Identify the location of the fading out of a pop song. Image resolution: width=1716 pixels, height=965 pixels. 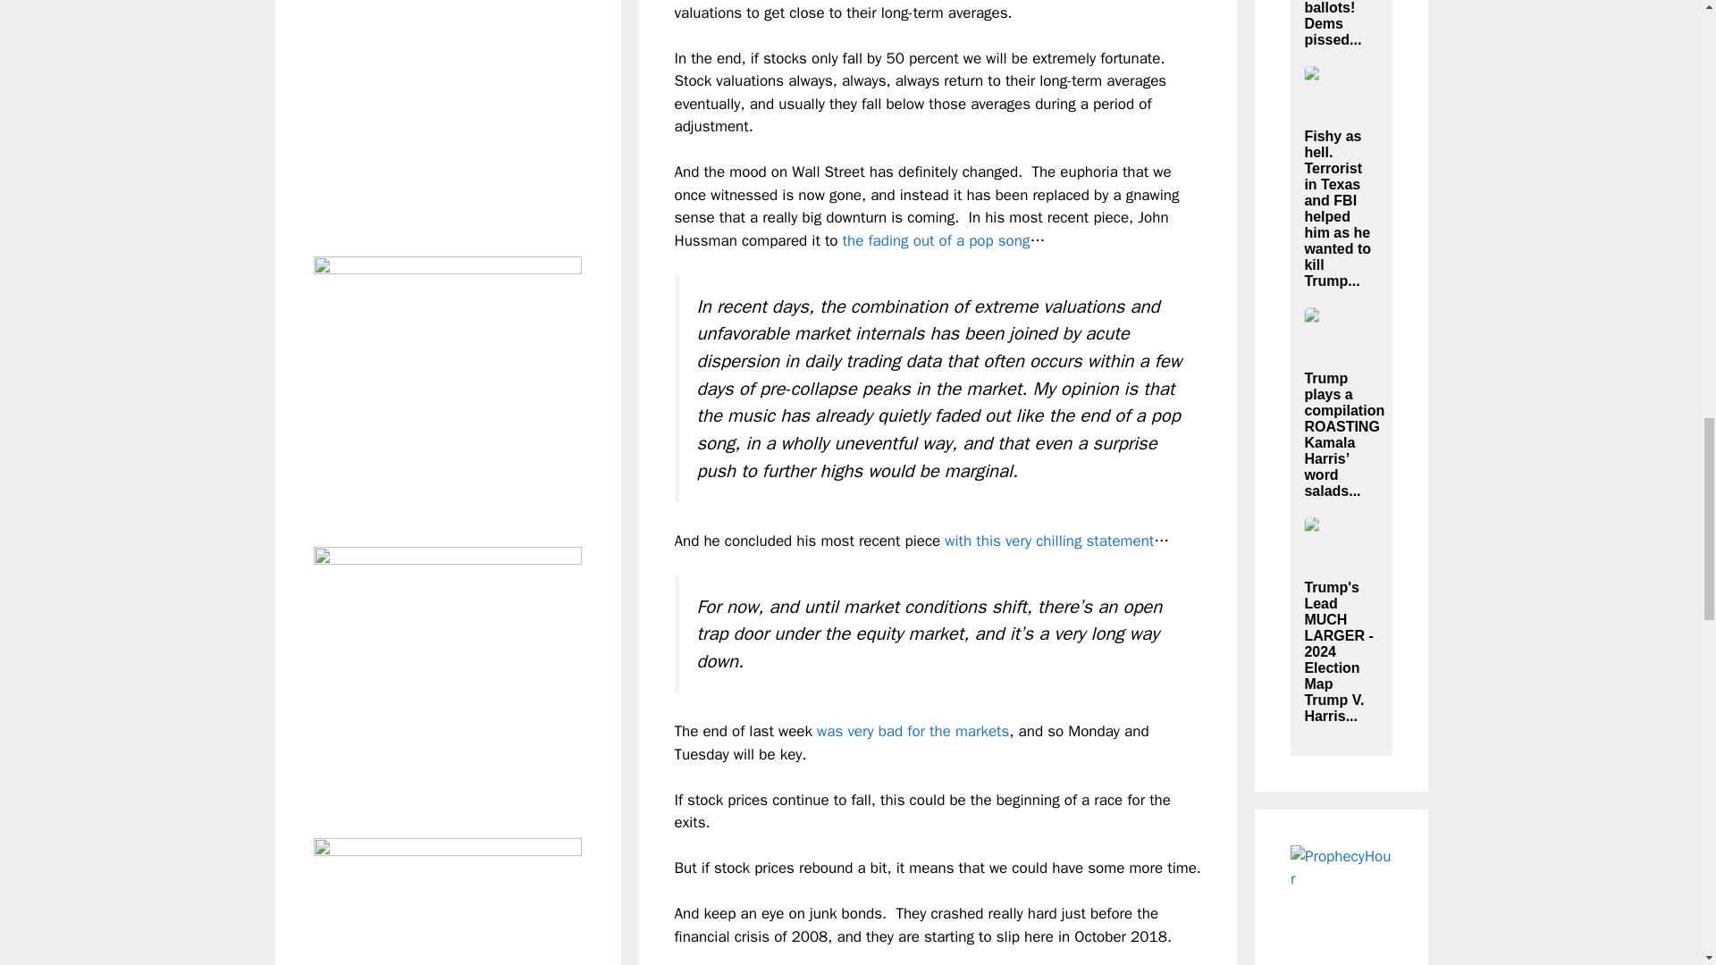
(937, 240).